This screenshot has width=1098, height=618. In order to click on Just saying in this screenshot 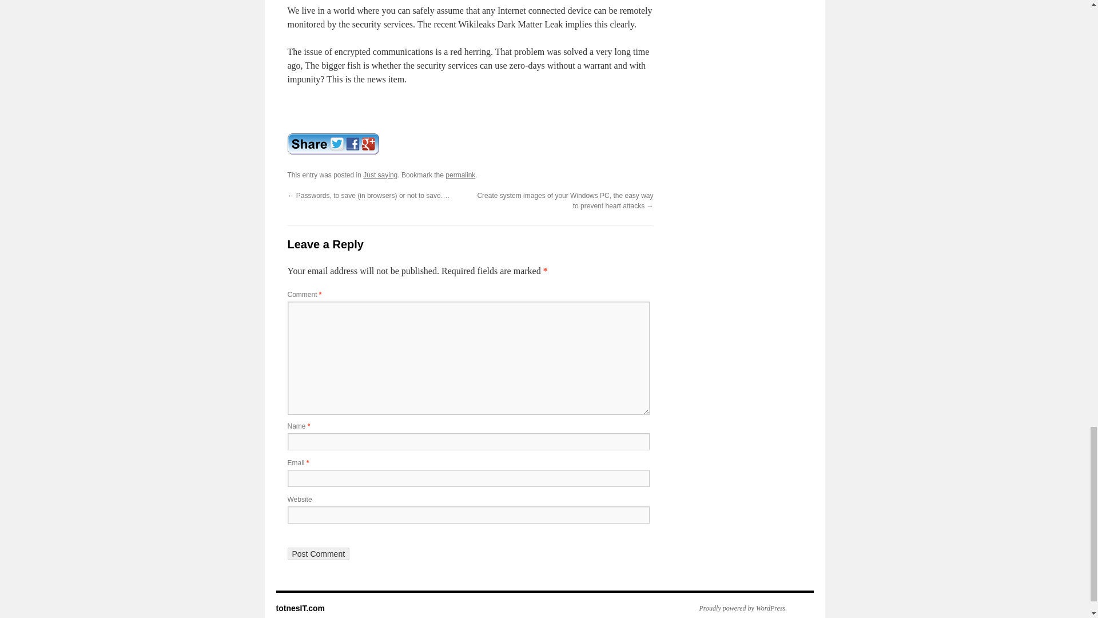, I will do `click(380, 175)`.